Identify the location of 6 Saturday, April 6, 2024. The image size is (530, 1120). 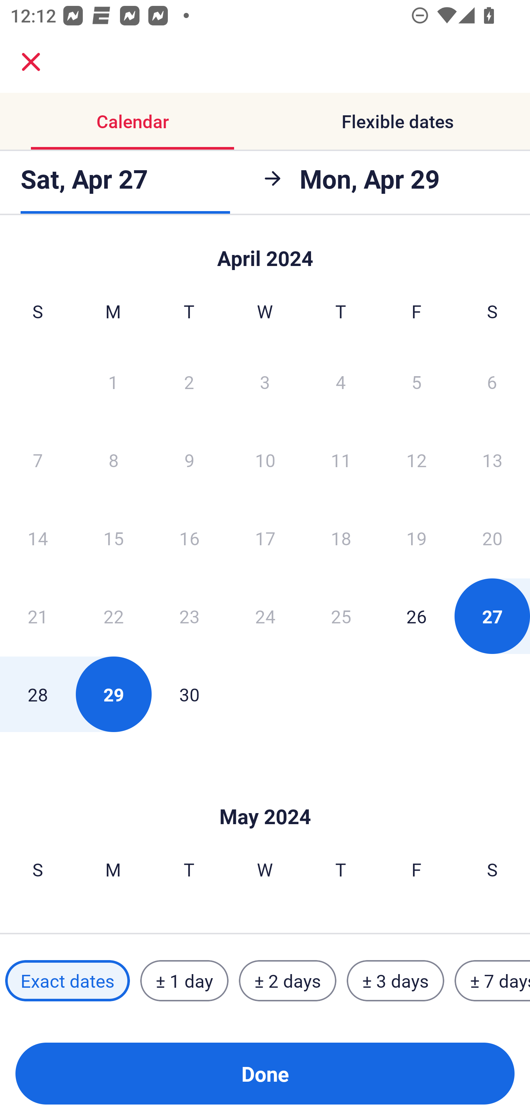
(492, 382).